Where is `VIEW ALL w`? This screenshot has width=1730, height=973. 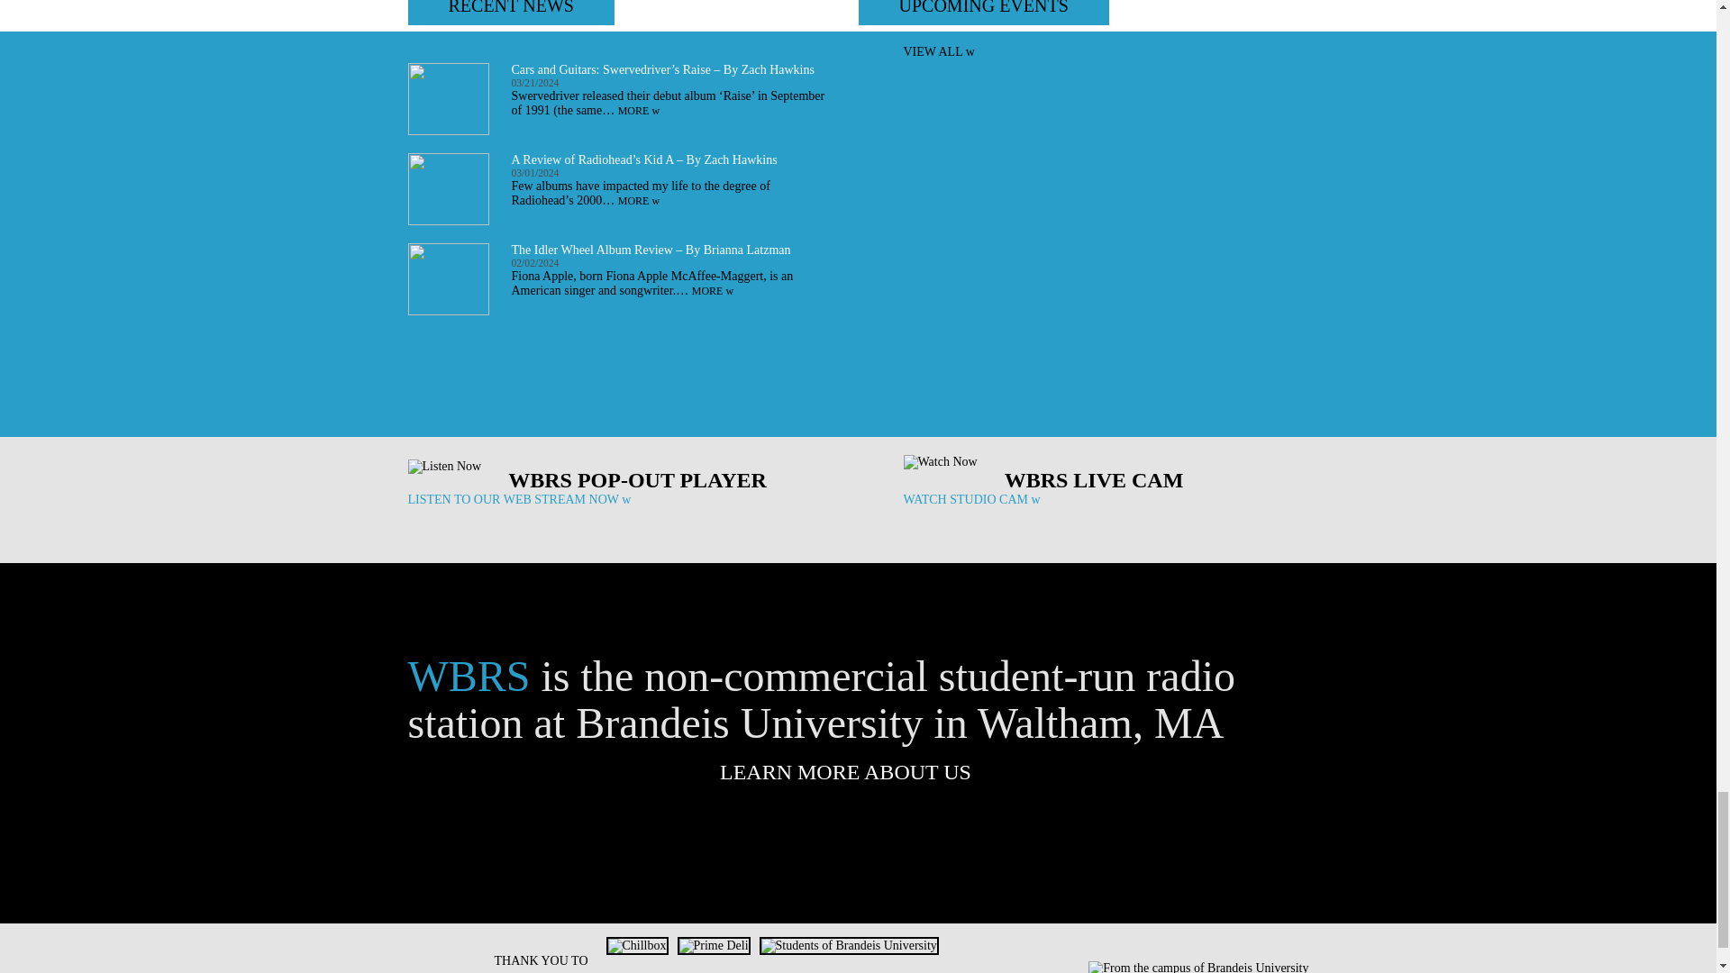
VIEW ALL w is located at coordinates (938, 50).